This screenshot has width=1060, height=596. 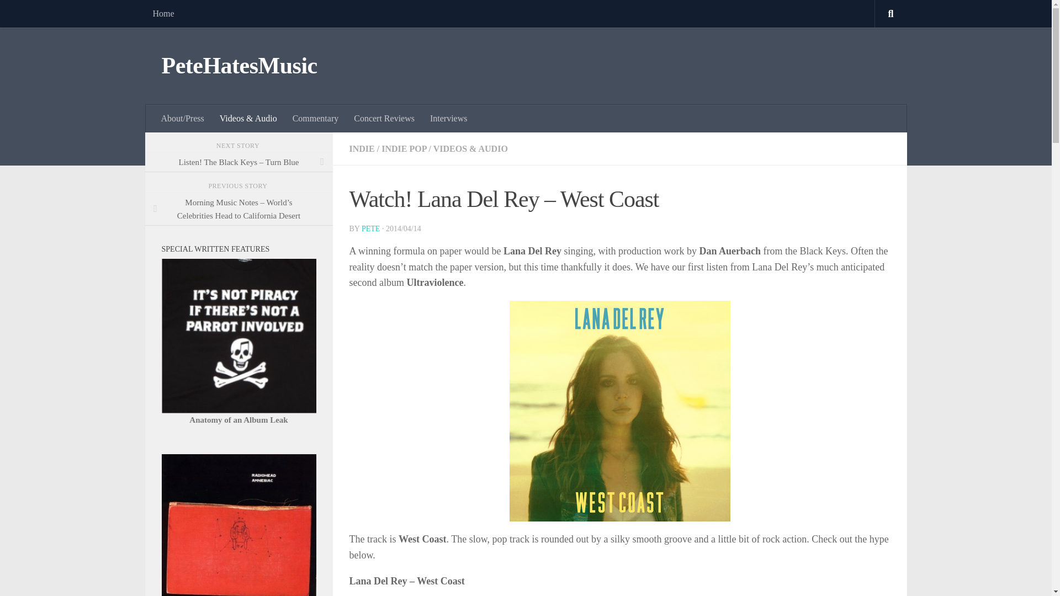 What do you see at coordinates (370, 228) in the screenshot?
I see `Posts by Pete` at bounding box center [370, 228].